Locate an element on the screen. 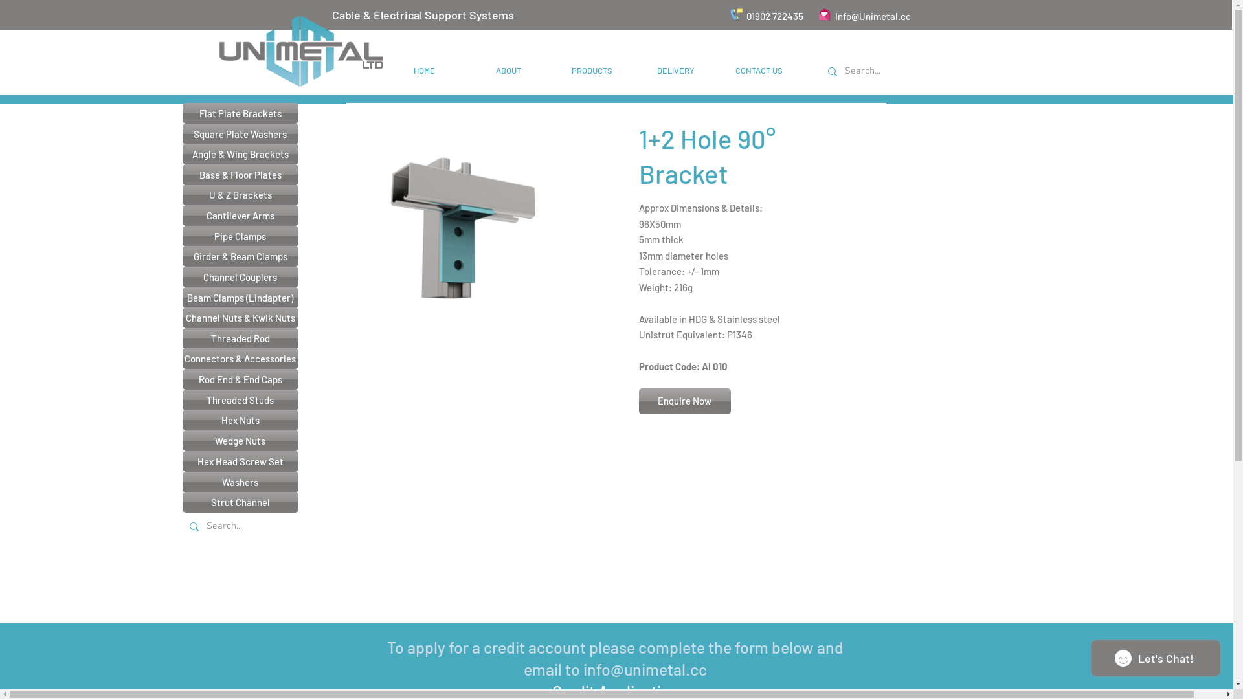 This screenshot has height=699, width=1243. Enquire Now is located at coordinates (684, 401).